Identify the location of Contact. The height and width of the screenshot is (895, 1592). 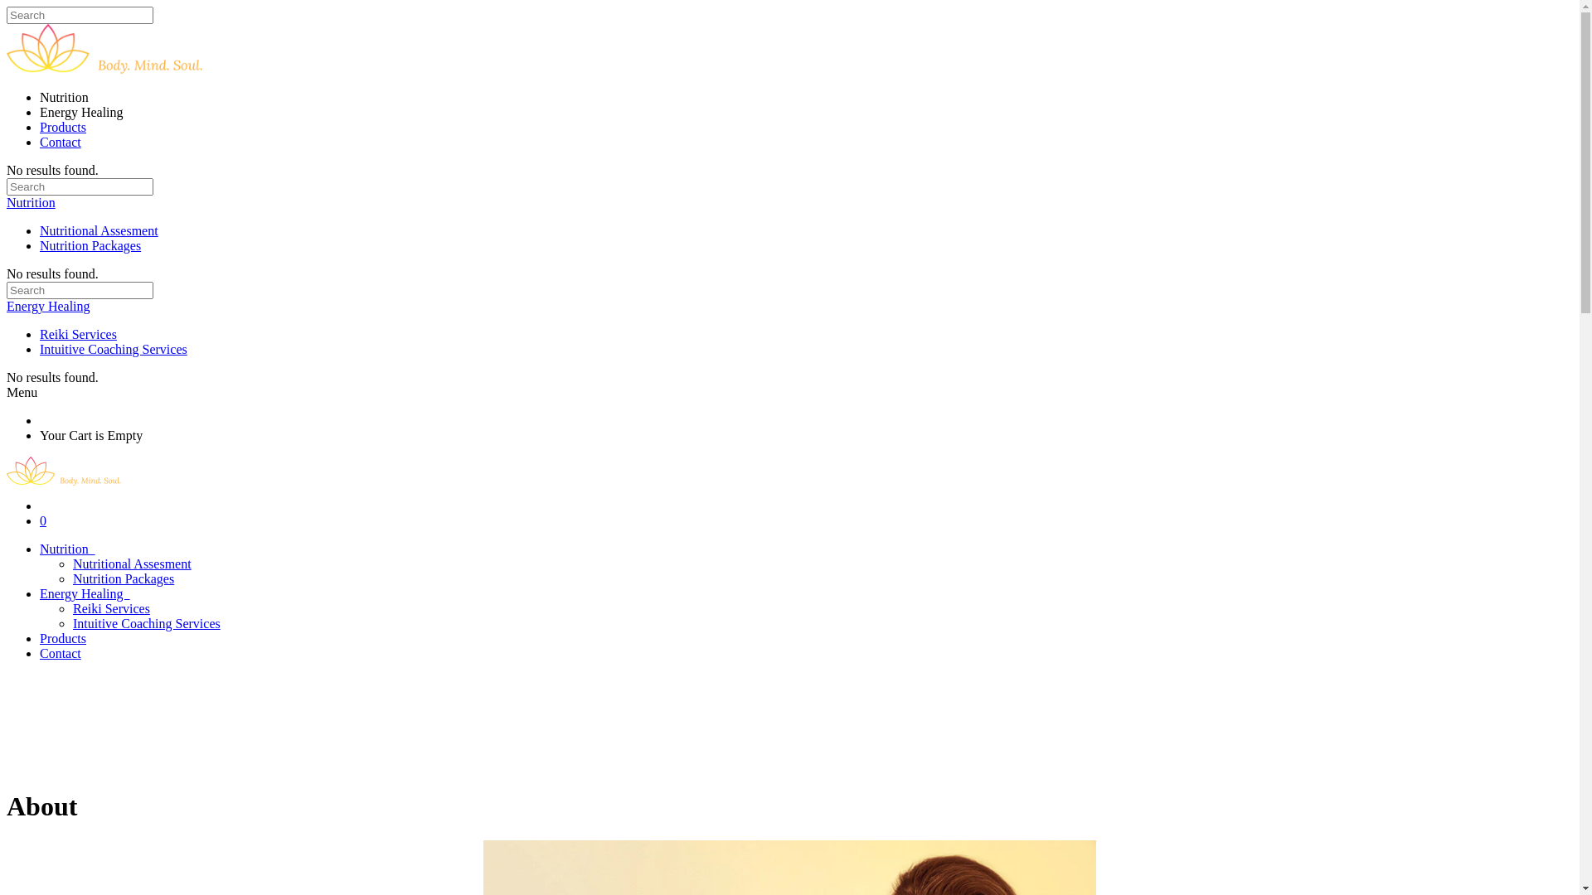
(61, 143).